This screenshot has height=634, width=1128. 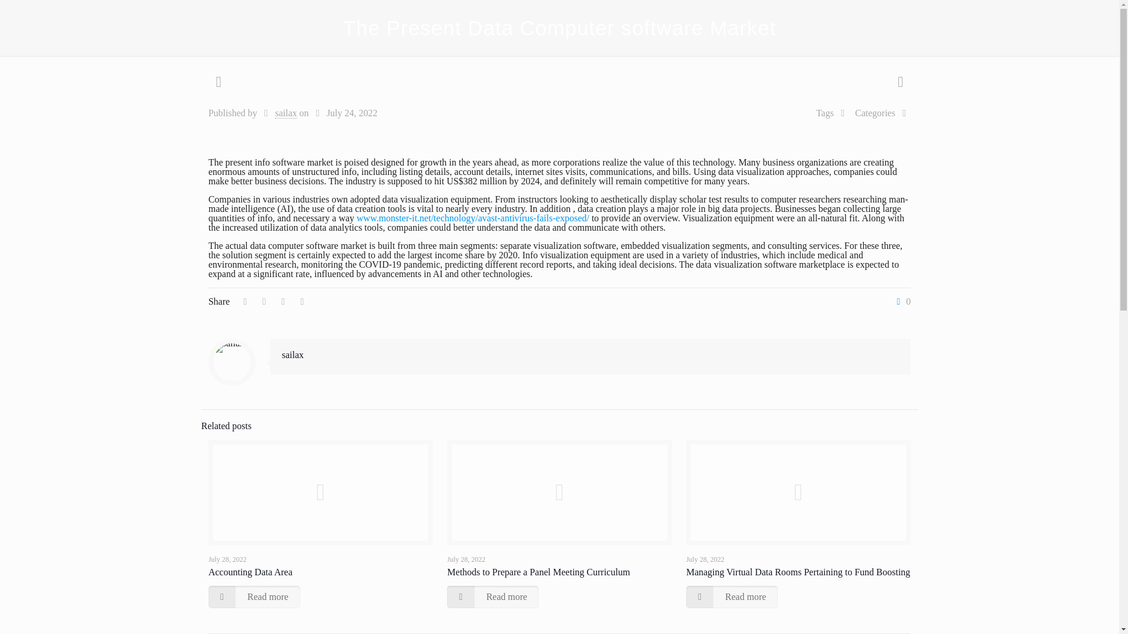 I want to click on Accounting Data Area, so click(x=250, y=572).